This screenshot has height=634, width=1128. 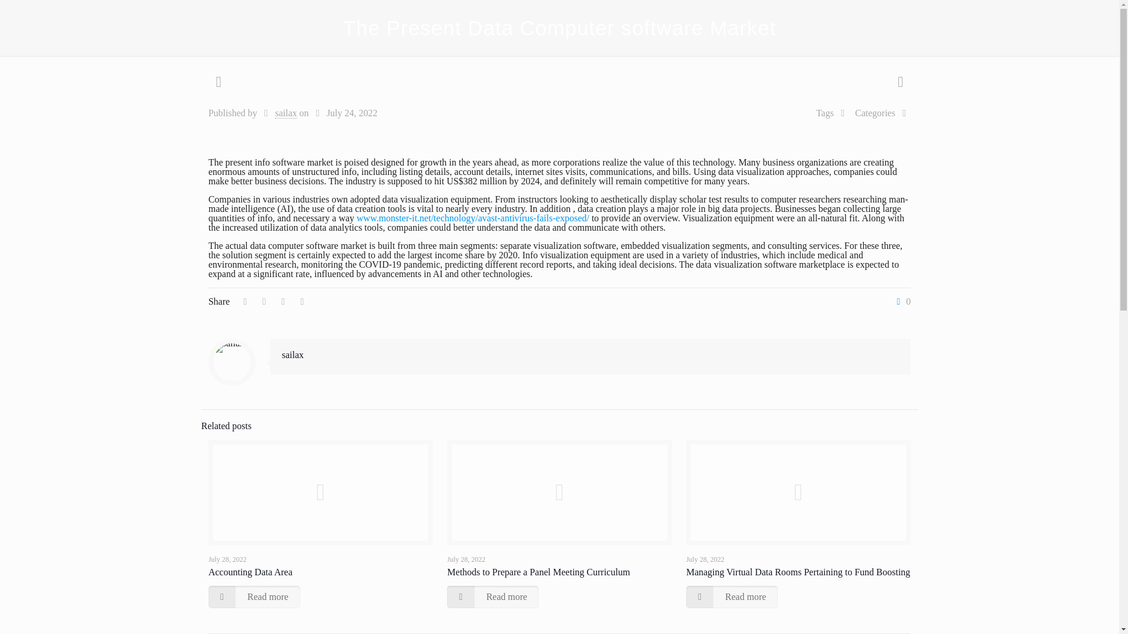 I want to click on Accounting Data Area, so click(x=250, y=572).